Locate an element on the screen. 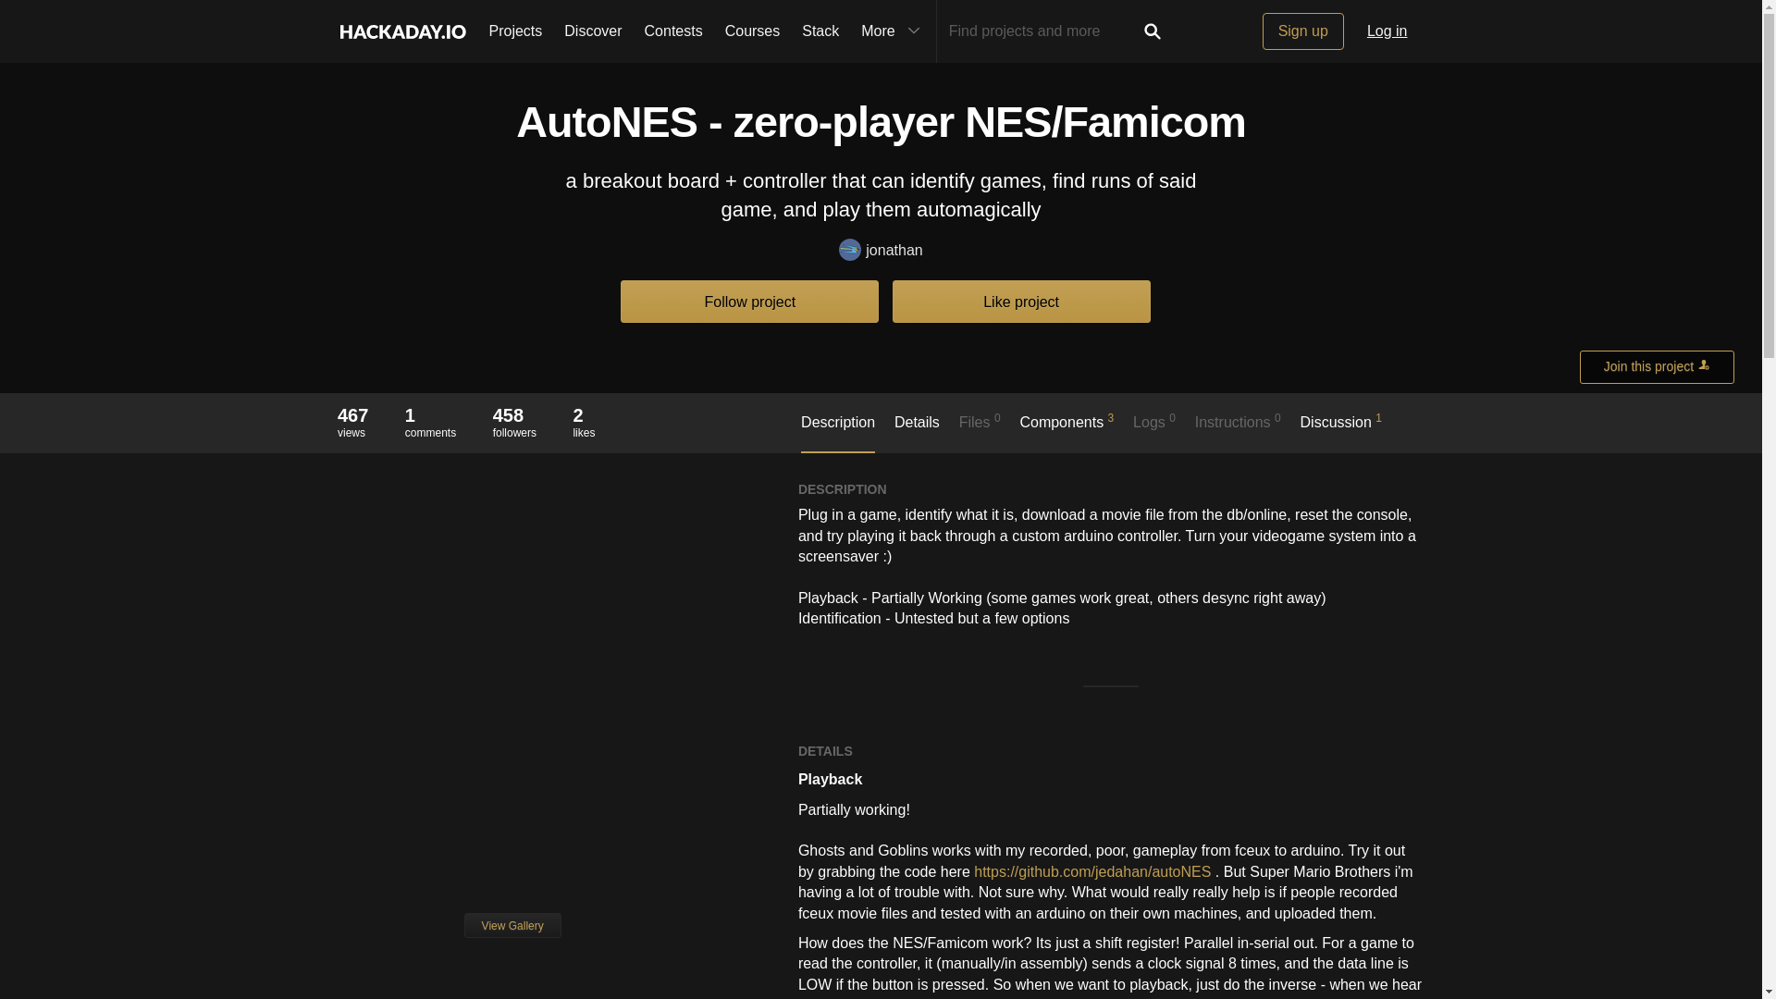 This screenshot has width=1776, height=999. Join this project is located at coordinates (1658, 366).